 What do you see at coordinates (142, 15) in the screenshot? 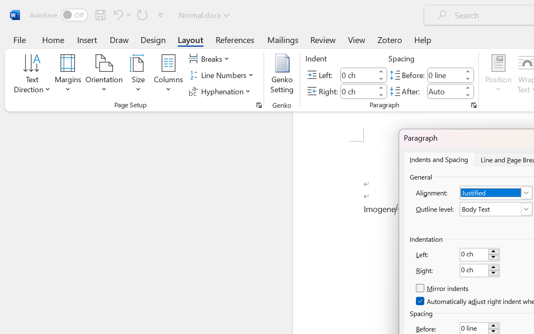
I see `Repeat Paragraph Formatting` at bounding box center [142, 15].